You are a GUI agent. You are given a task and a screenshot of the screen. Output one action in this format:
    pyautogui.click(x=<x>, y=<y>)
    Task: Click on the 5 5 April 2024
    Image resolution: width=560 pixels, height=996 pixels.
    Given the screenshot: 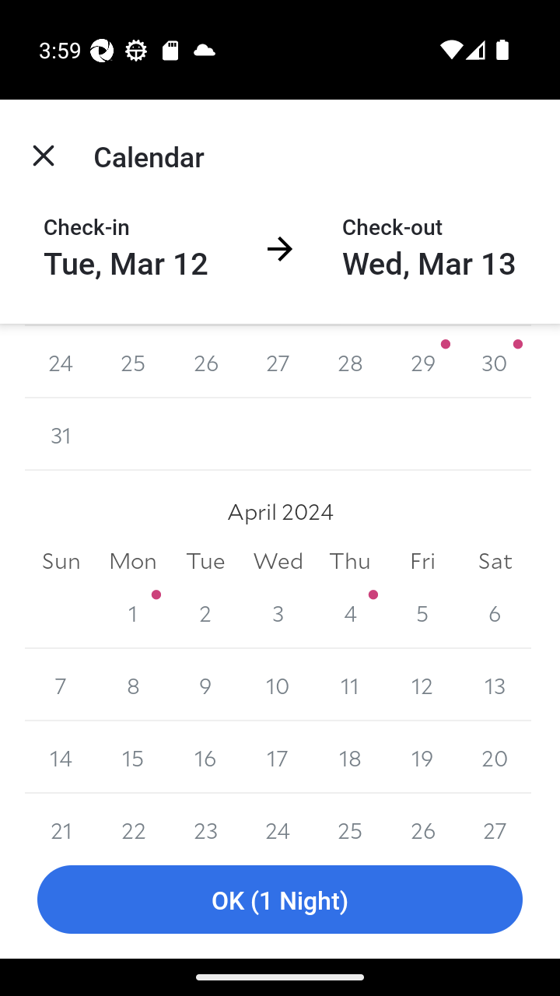 What is the action you would take?
    pyautogui.click(x=422, y=613)
    